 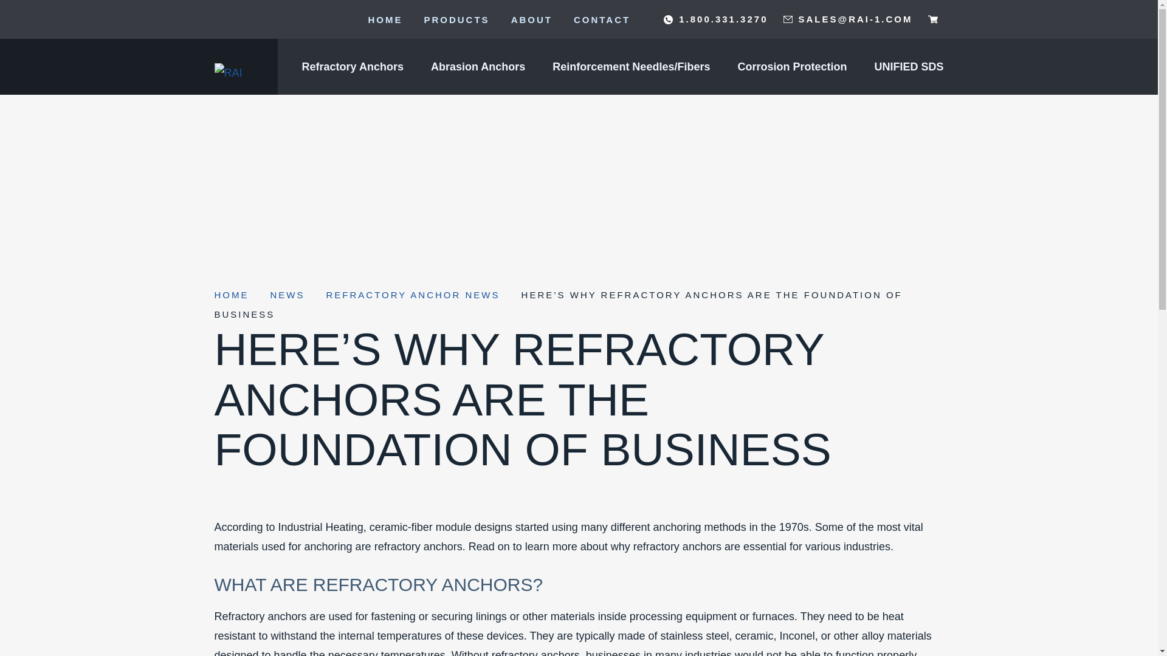 What do you see at coordinates (412, 295) in the screenshot?
I see `REFRACTORY ANCHOR NEWS` at bounding box center [412, 295].